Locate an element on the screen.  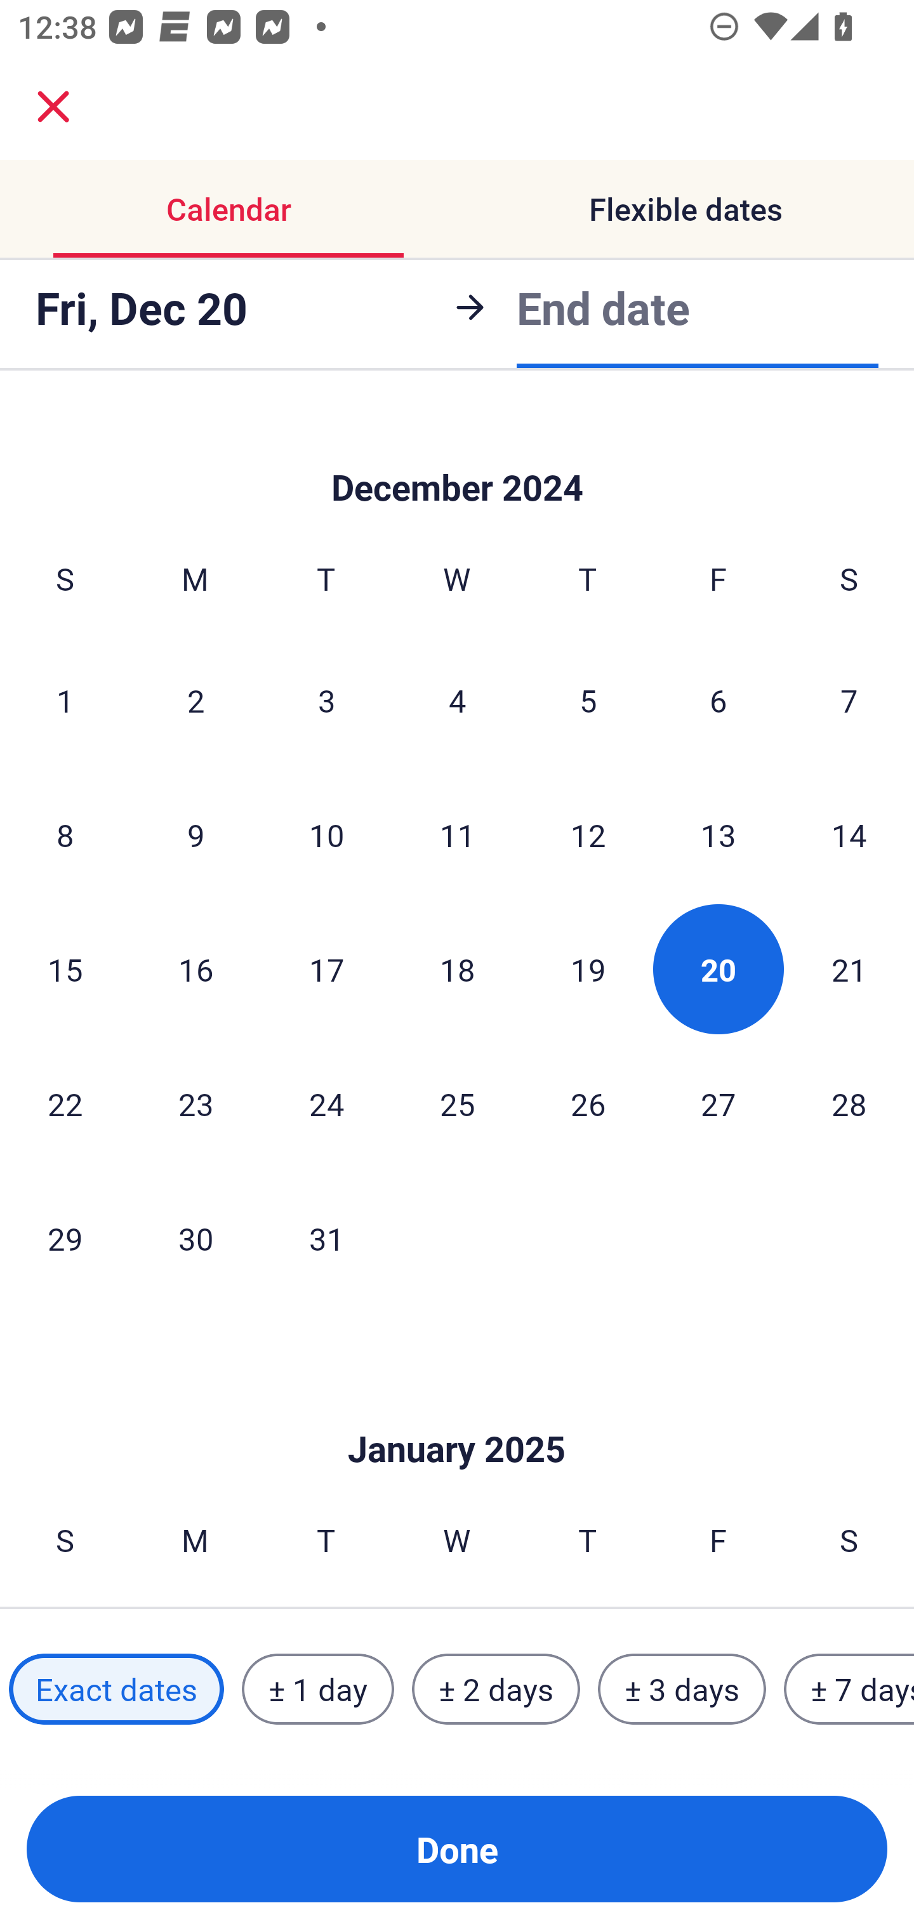
14 Saturday, December 14, 2024 is located at coordinates (849, 834).